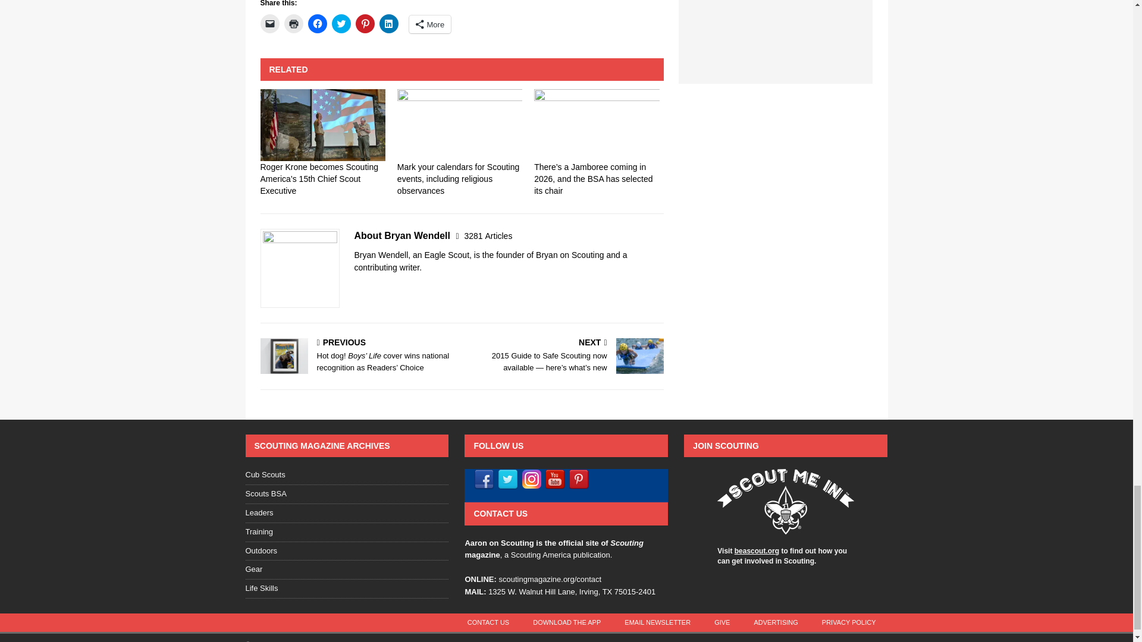 The height and width of the screenshot is (642, 1142). I want to click on Click to share on Twitter, so click(341, 24).